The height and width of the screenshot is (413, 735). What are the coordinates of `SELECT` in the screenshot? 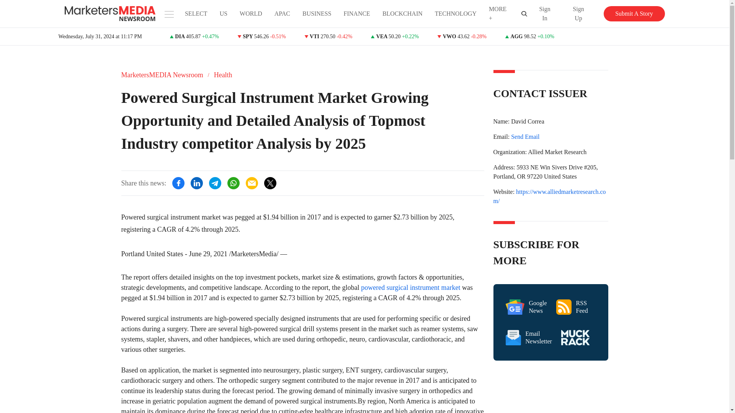 It's located at (196, 14).